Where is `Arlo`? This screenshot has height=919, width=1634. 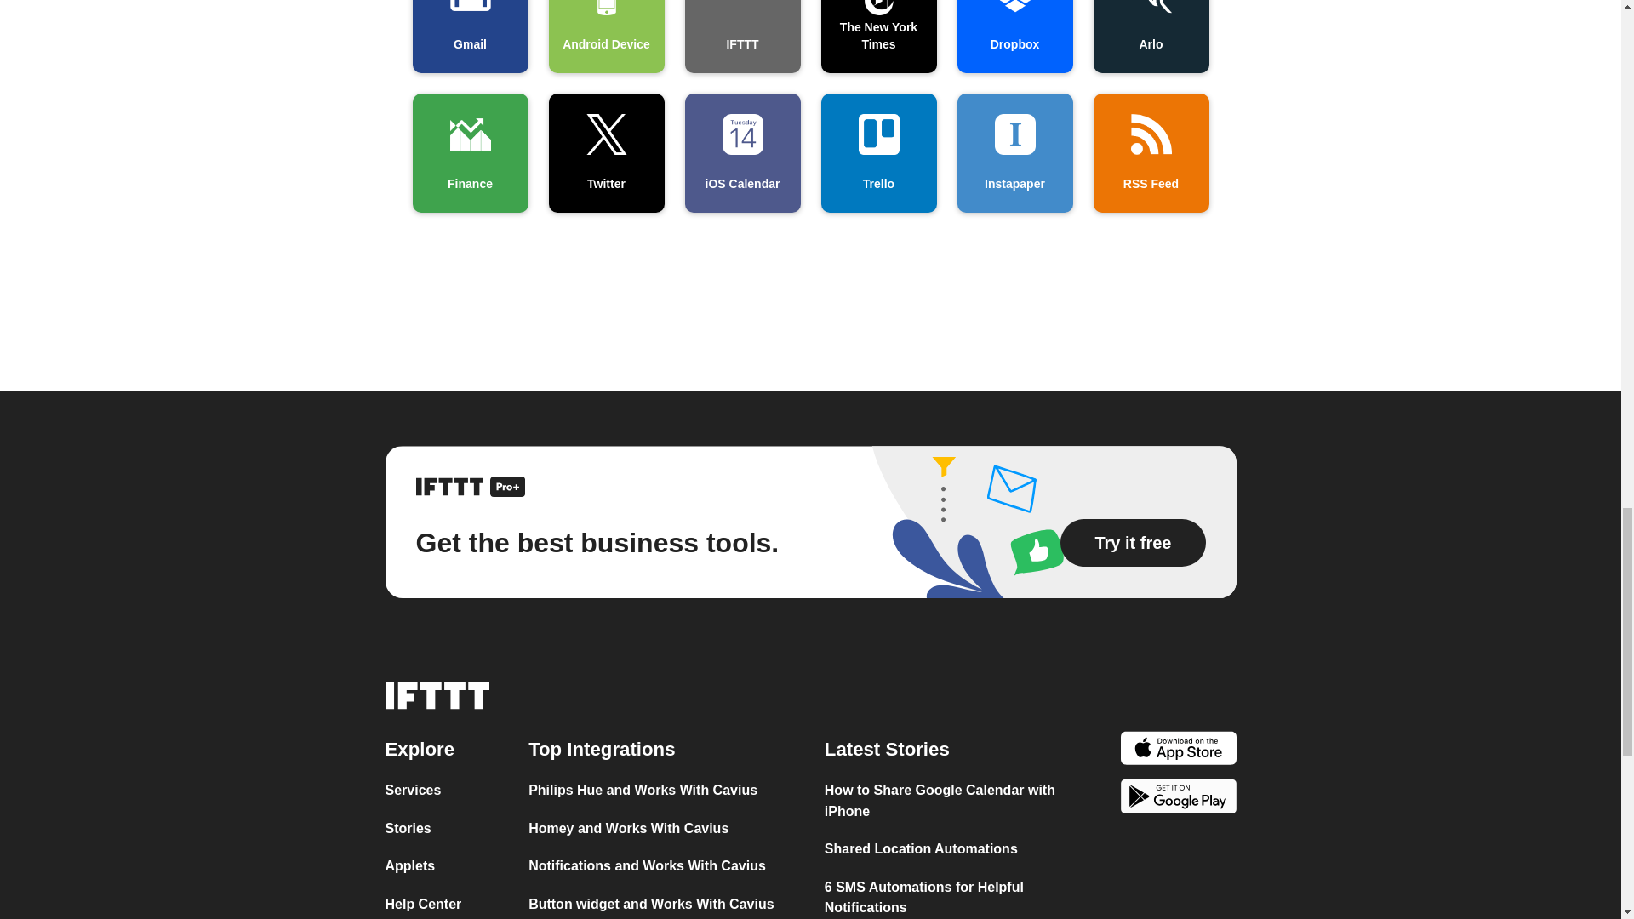 Arlo is located at coordinates (1151, 37).